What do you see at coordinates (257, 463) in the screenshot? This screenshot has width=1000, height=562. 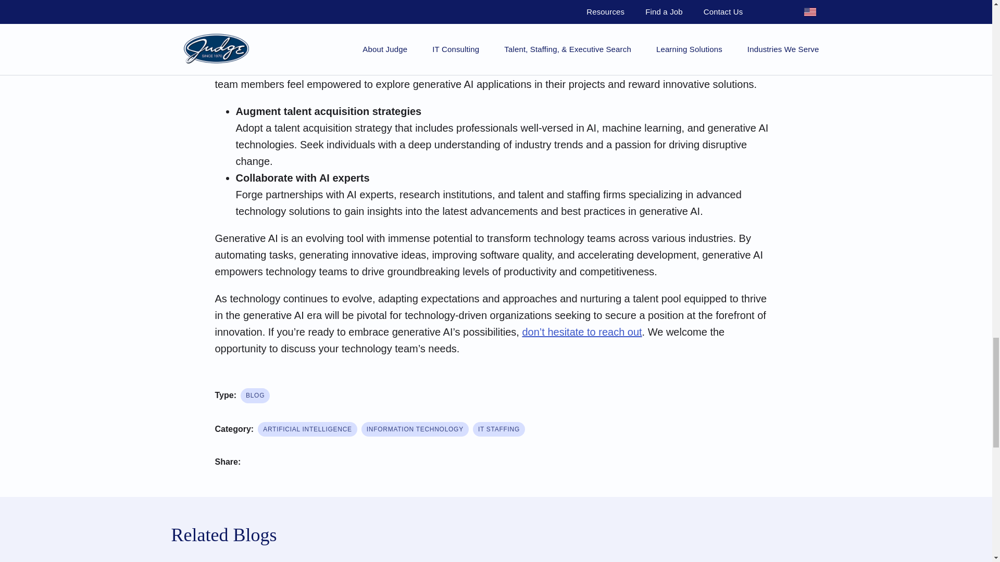 I see `Facebook` at bounding box center [257, 463].